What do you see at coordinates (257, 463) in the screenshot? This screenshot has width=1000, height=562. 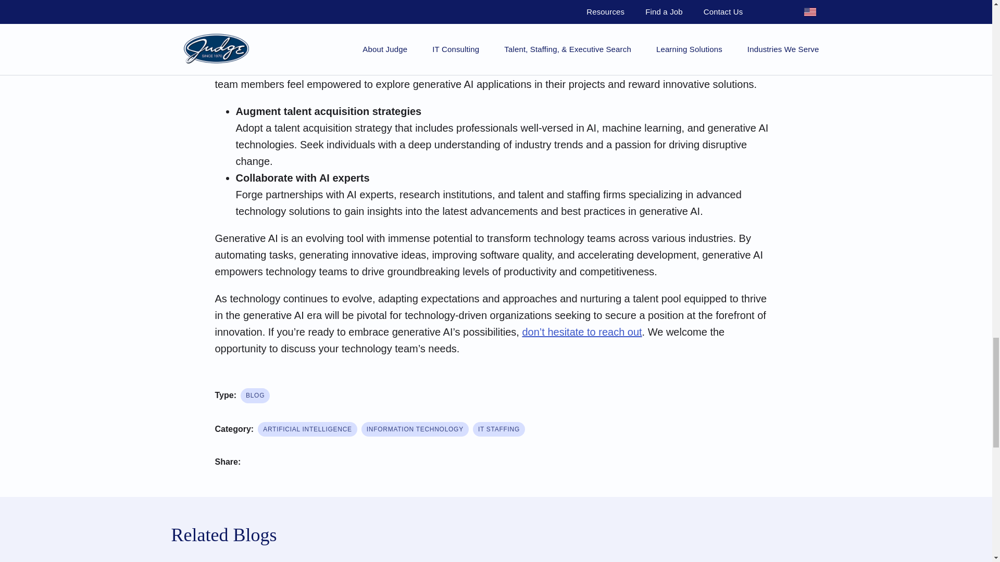 I see `Facebook` at bounding box center [257, 463].